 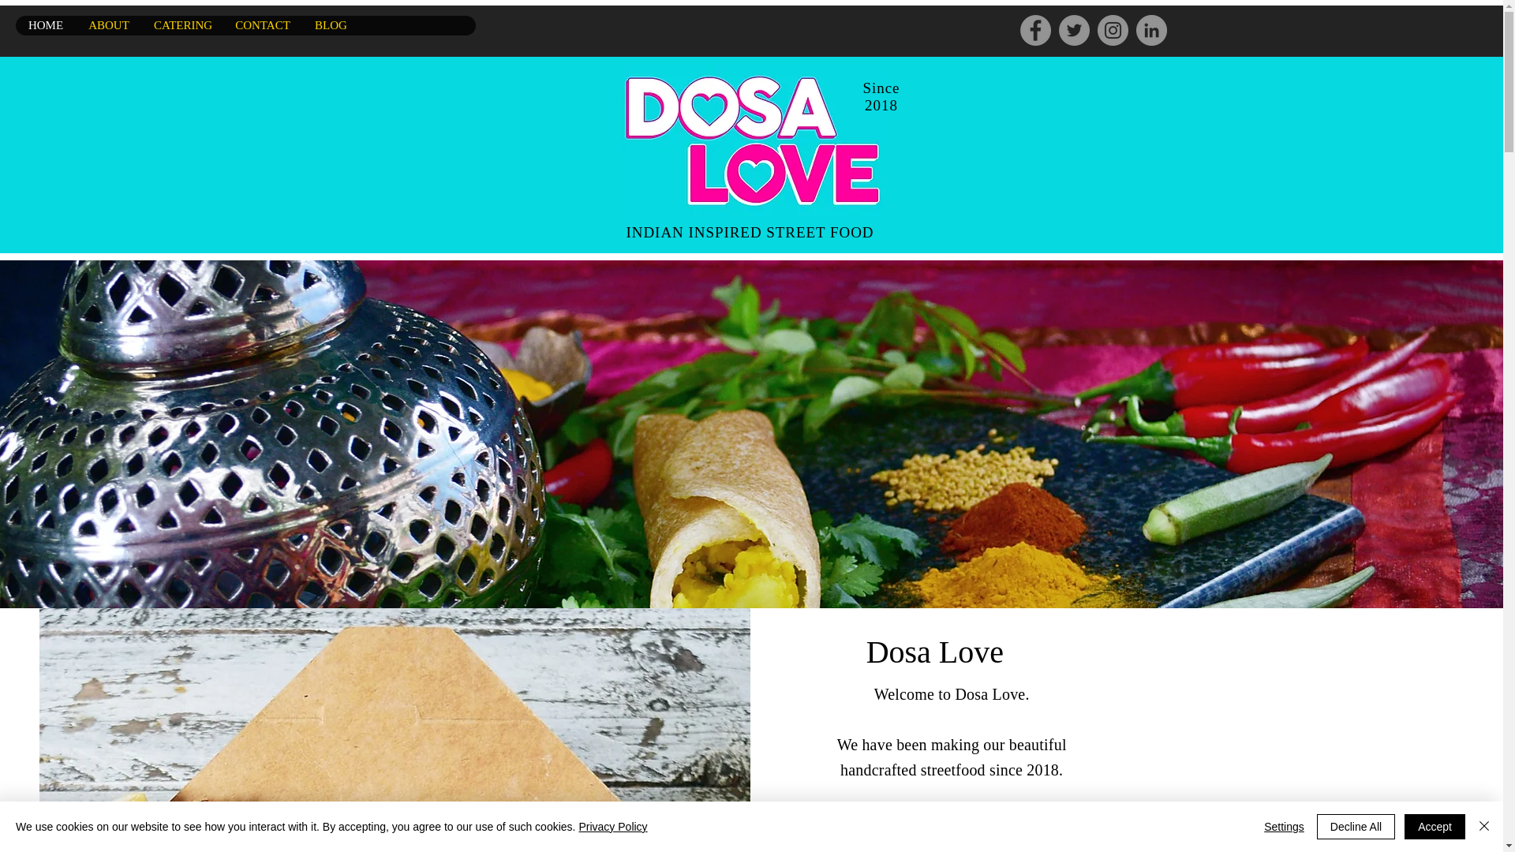 What do you see at coordinates (46, 25) in the screenshot?
I see `HOME` at bounding box center [46, 25].